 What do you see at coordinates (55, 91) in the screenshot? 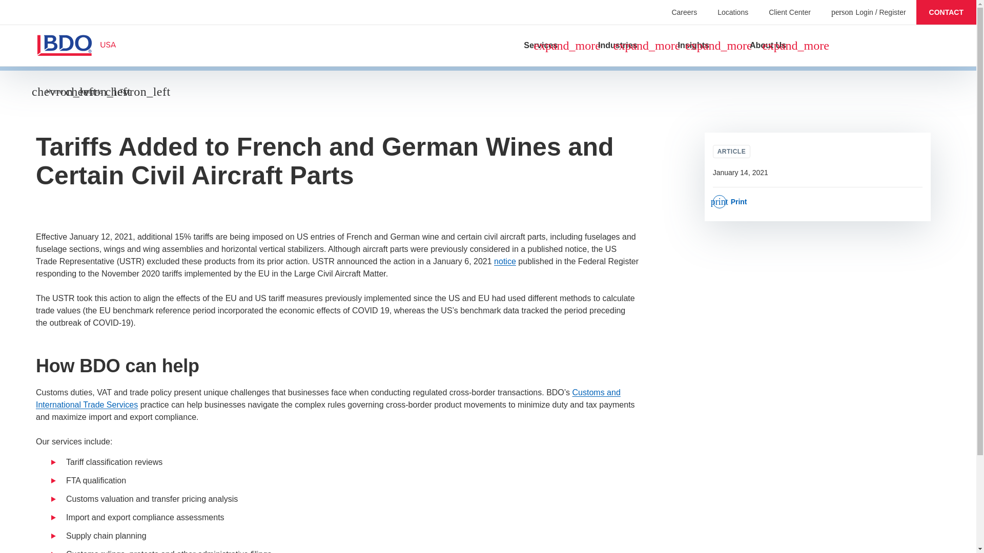
I see `Home` at bounding box center [55, 91].